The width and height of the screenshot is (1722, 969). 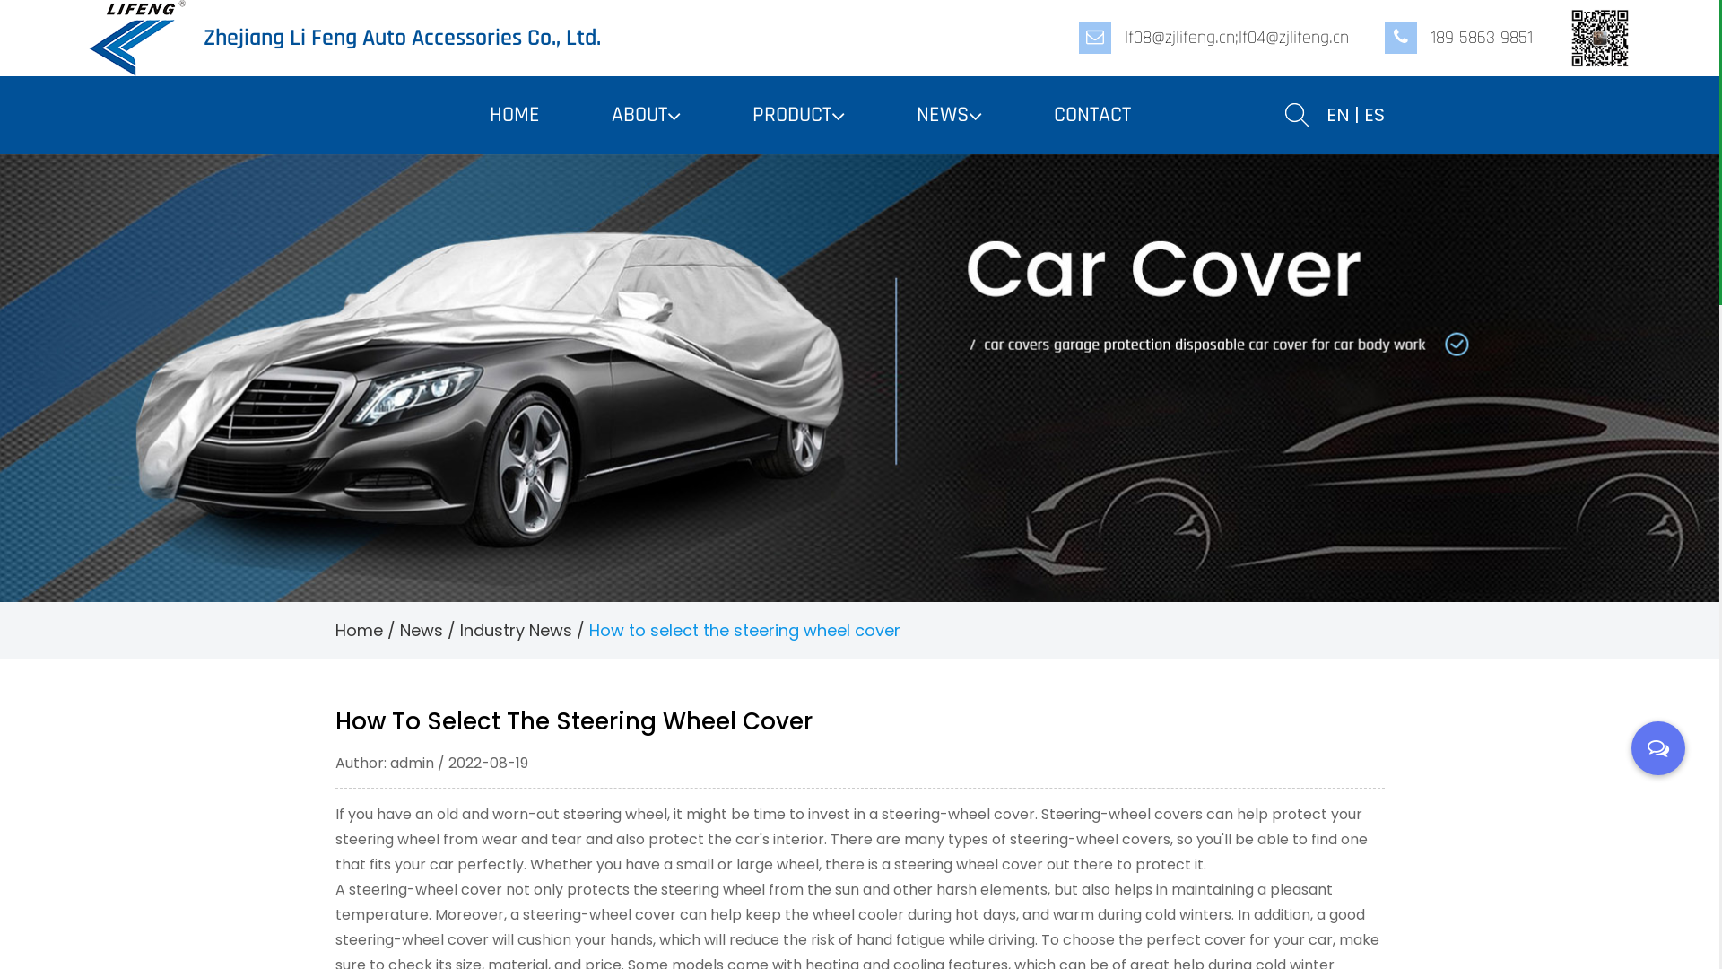 What do you see at coordinates (425, 890) in the screenshot?
I see `steering-wheel cover` at bounding box center [425, 890].